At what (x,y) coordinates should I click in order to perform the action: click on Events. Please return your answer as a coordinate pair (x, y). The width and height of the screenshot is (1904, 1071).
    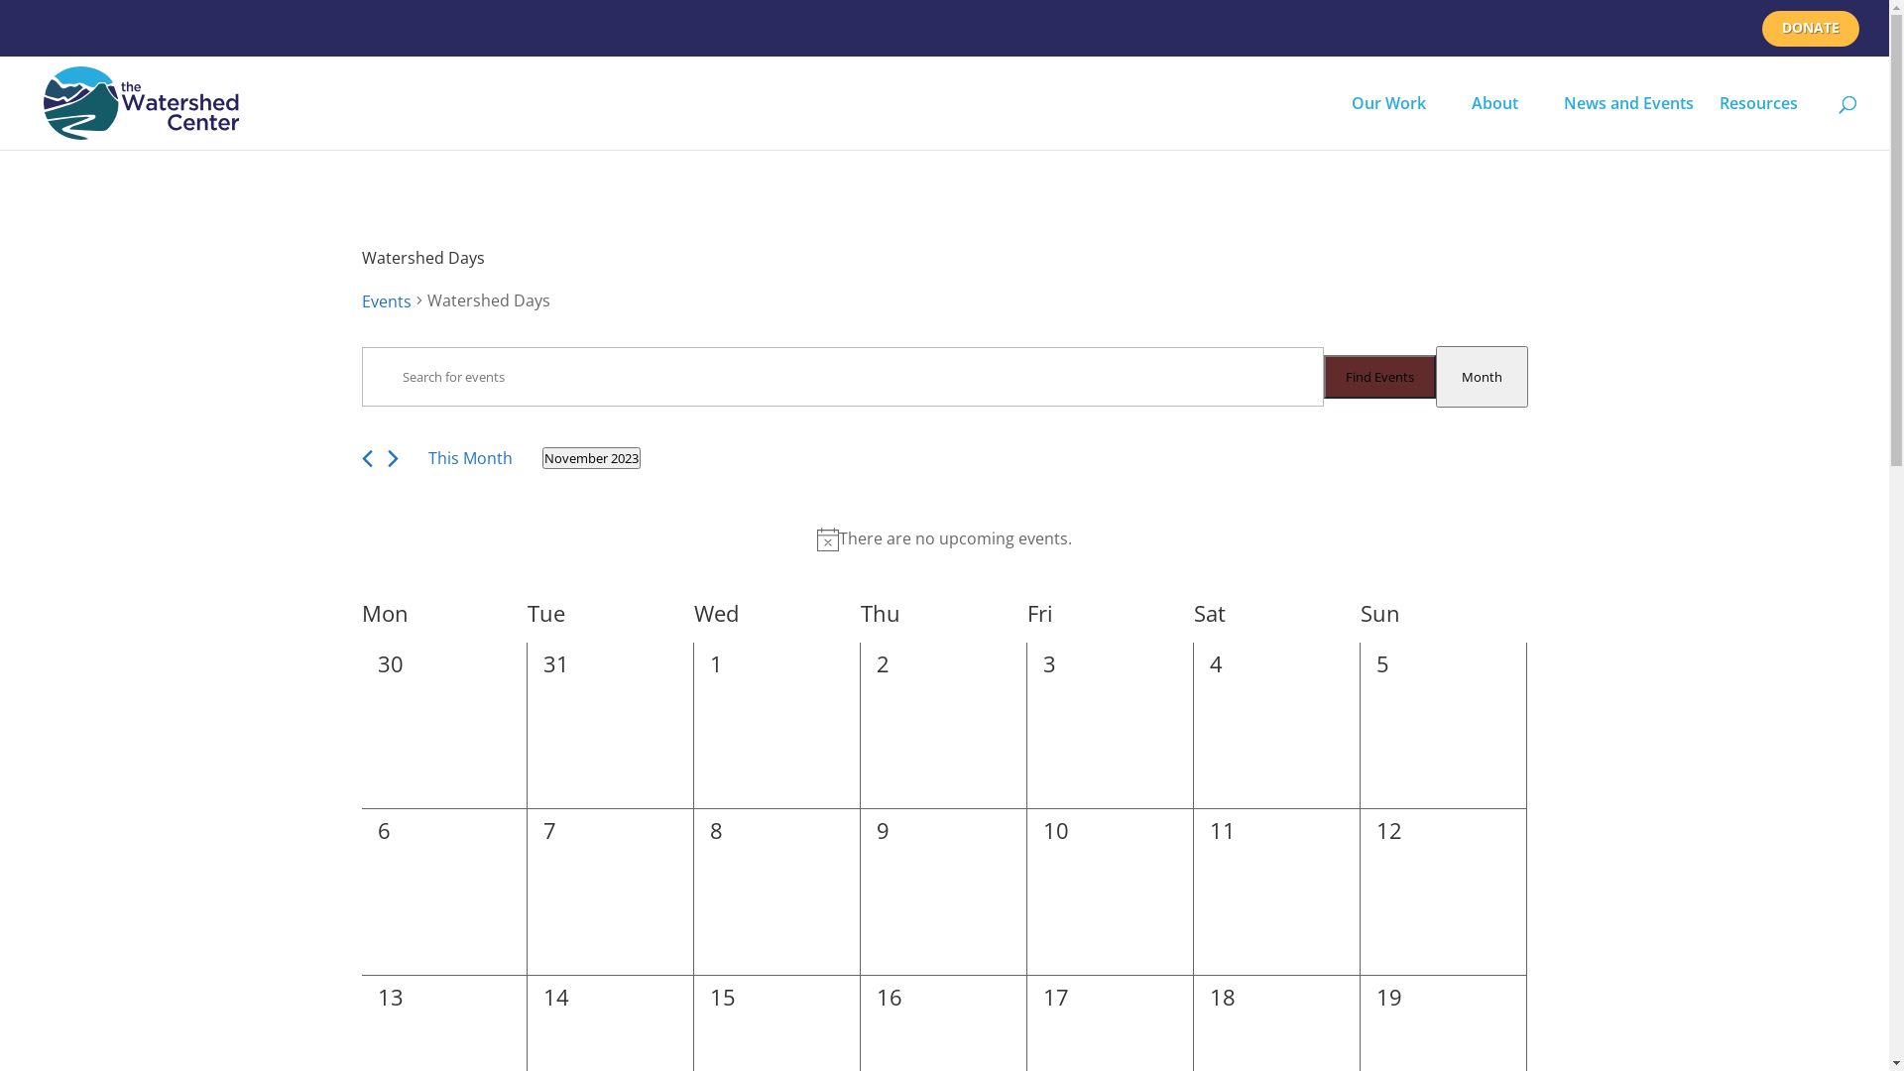
    Looking at the image, I should click on (386, 301).